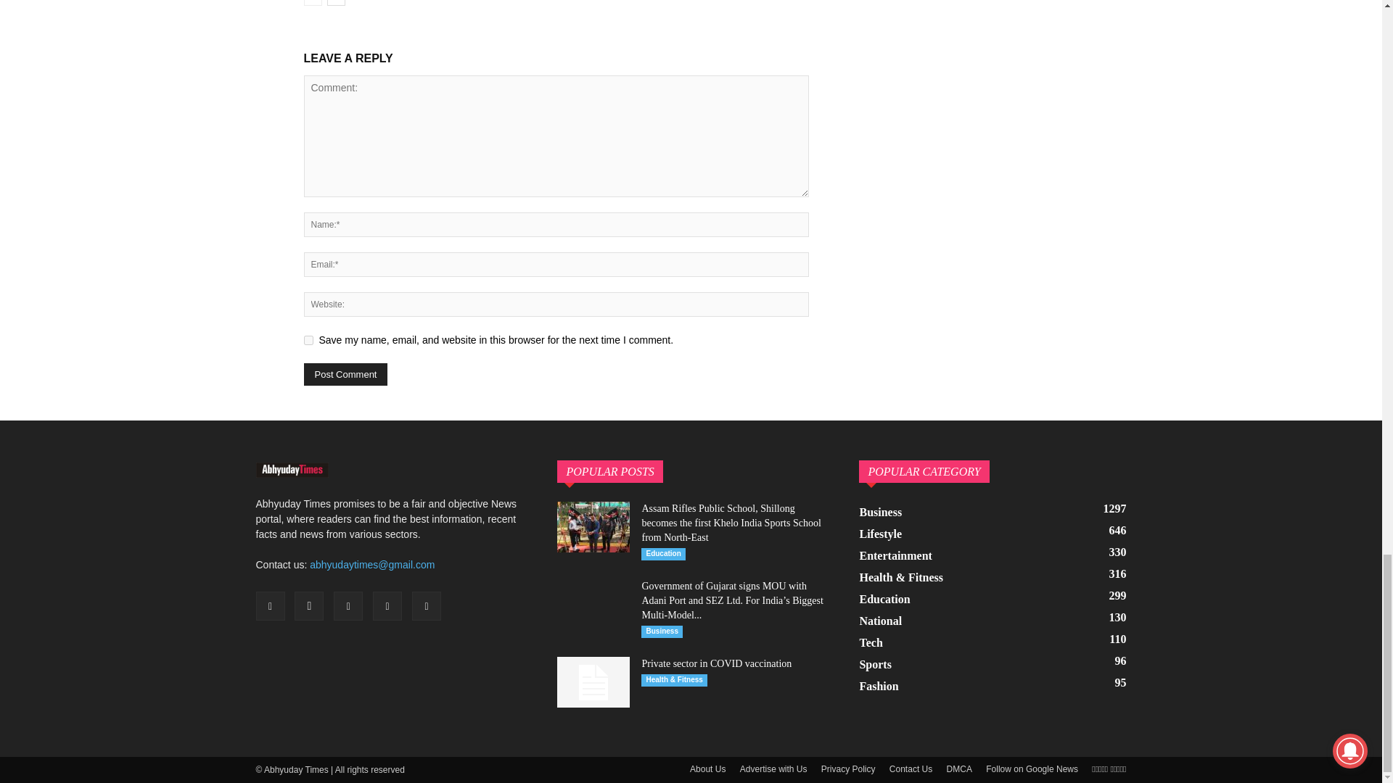 The height and width of the screenshot is (783, 1393). What do you see at coordinates (308, 341) in the screenshot?
I see `yes` at bounding box center [308, 341].